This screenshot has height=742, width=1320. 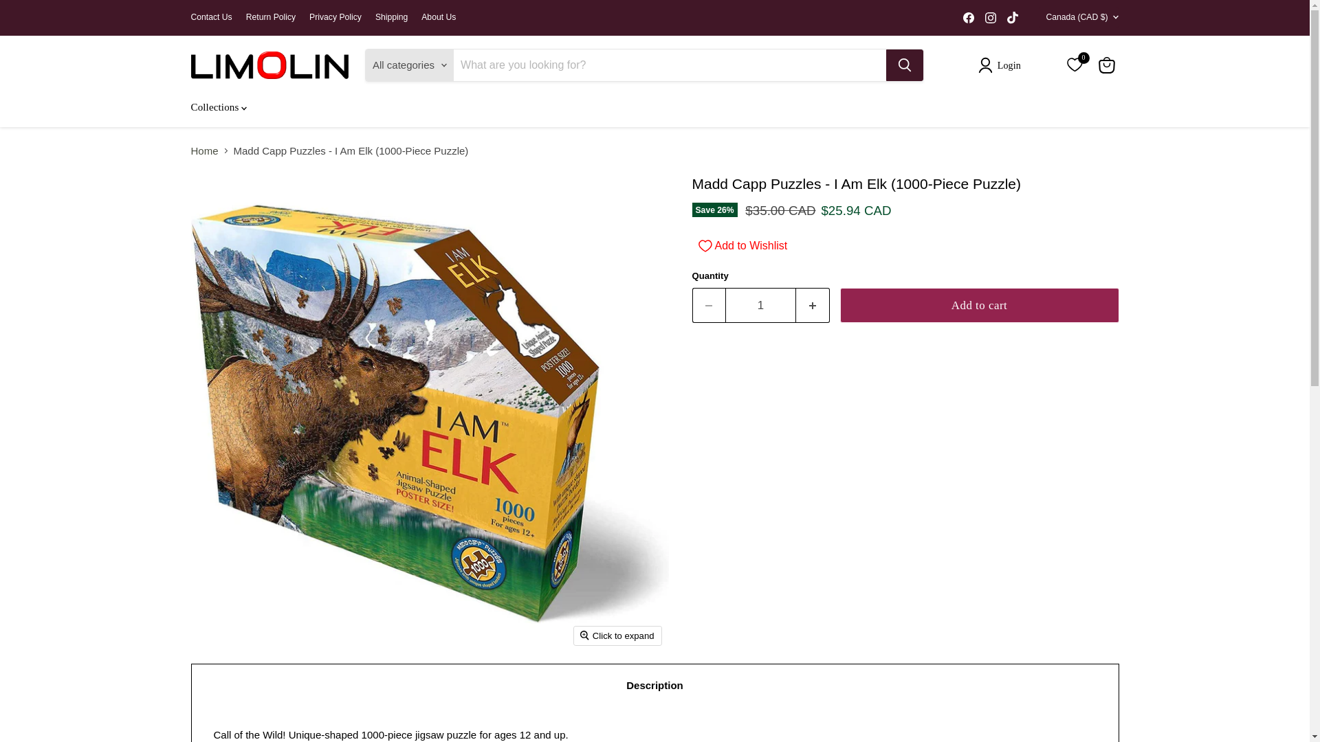 What do you see at coordinates (335, 17) in the screenshot?
I see `Privacy Policy` at bounding box center [335, 17].